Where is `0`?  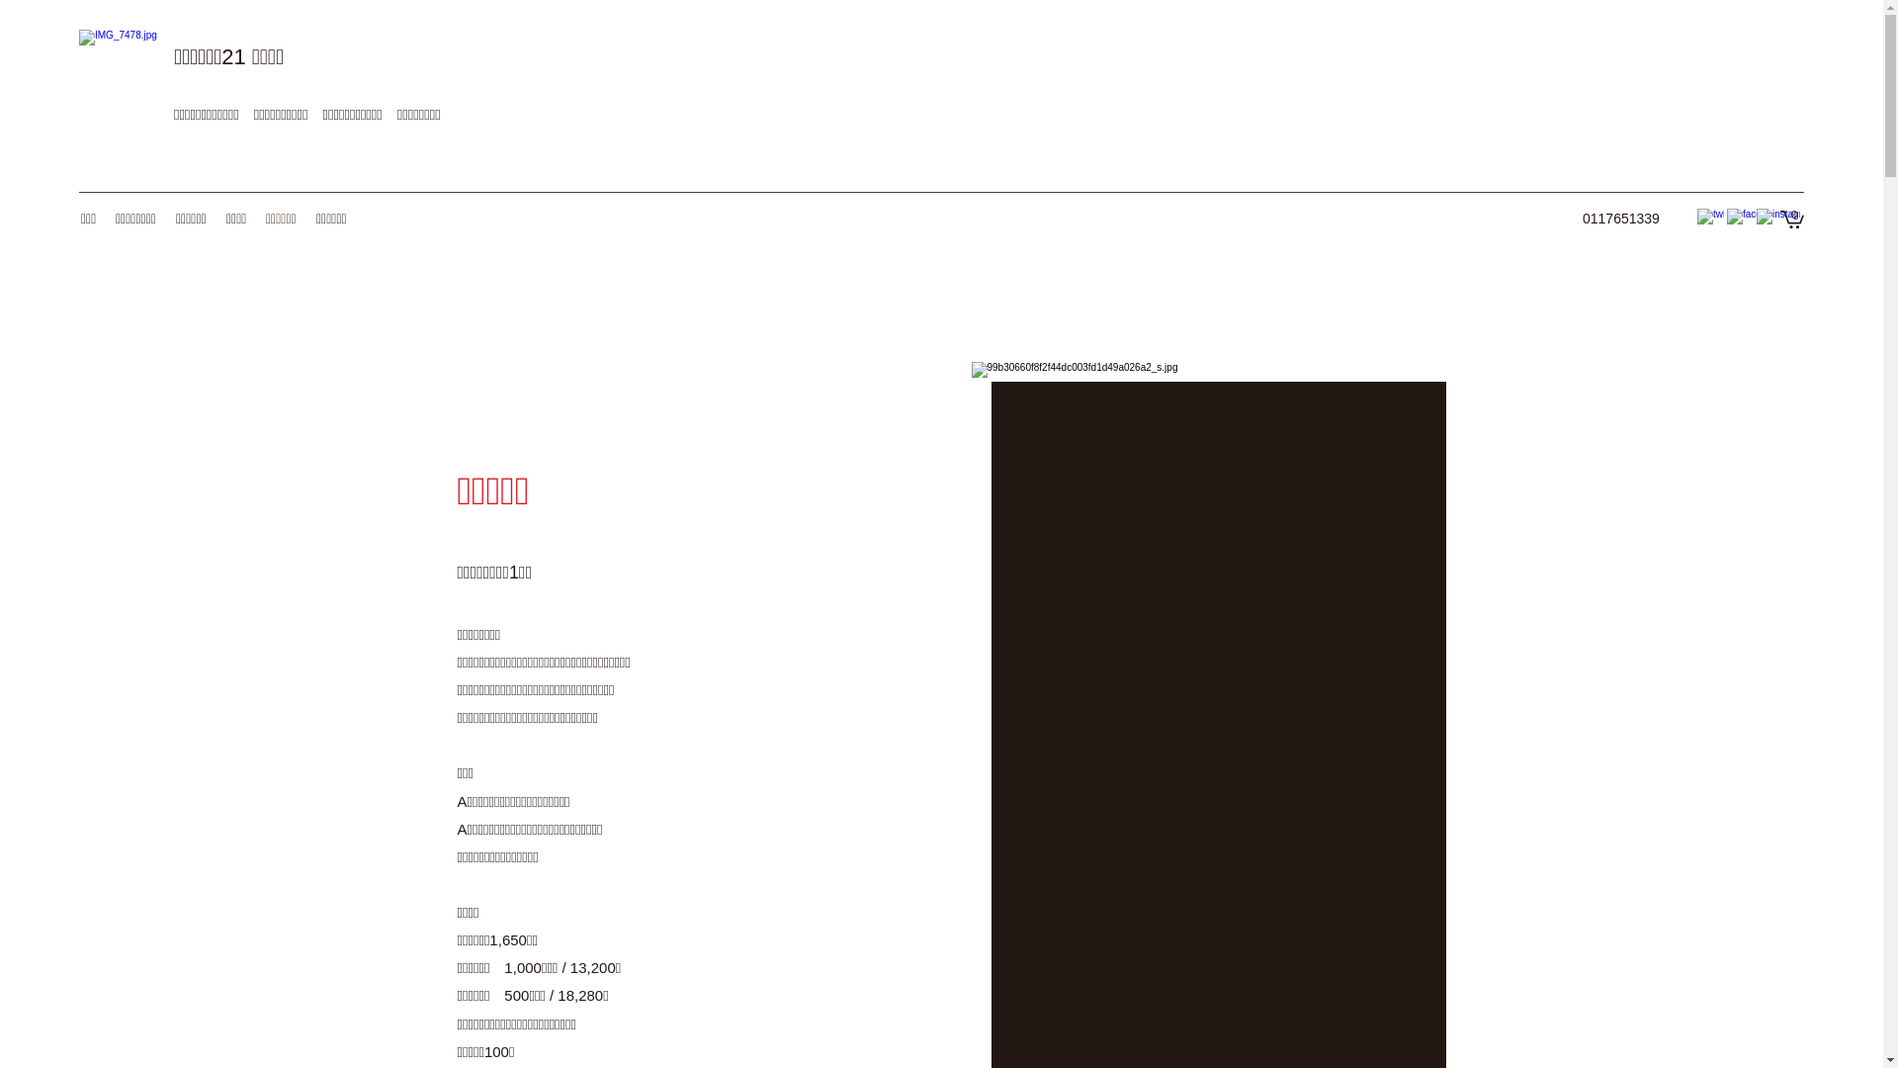
0 is located at coordinates (1792, 219).